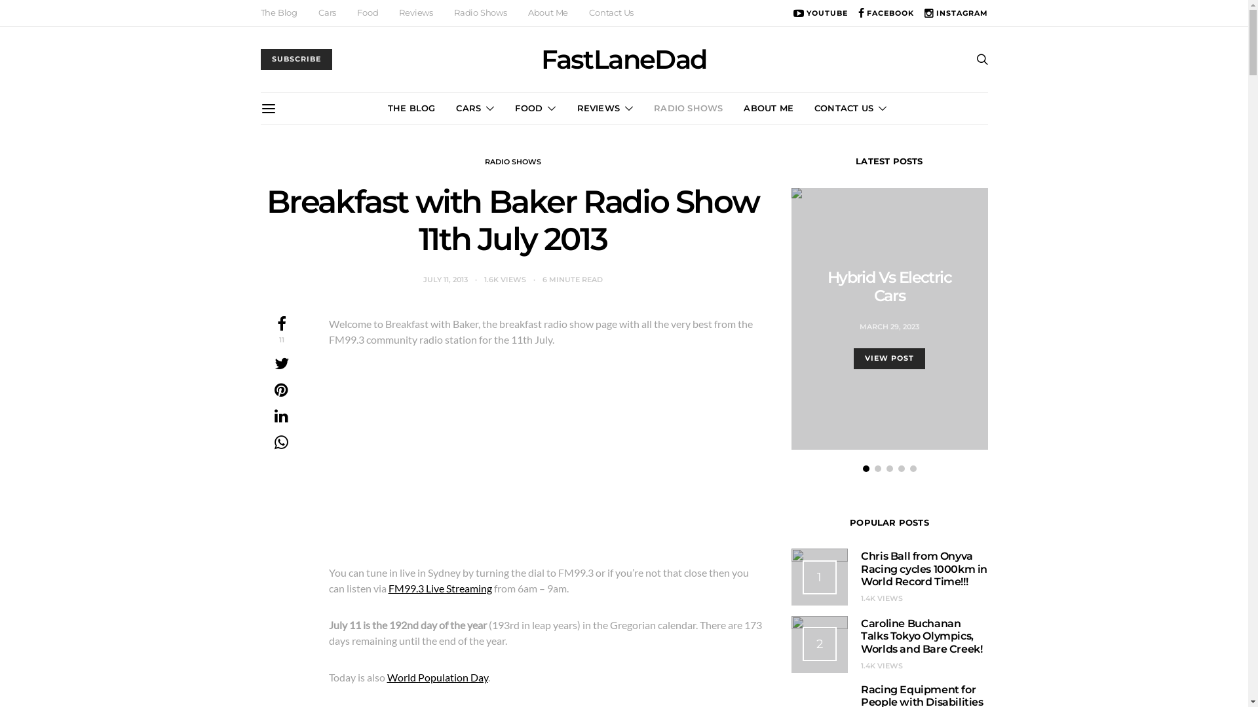 The width and height of the screenshot is (1258, 707). What do you see at coordinates (820, 644) in the screenshot?
I see `2` at bounding box center [820, 644].